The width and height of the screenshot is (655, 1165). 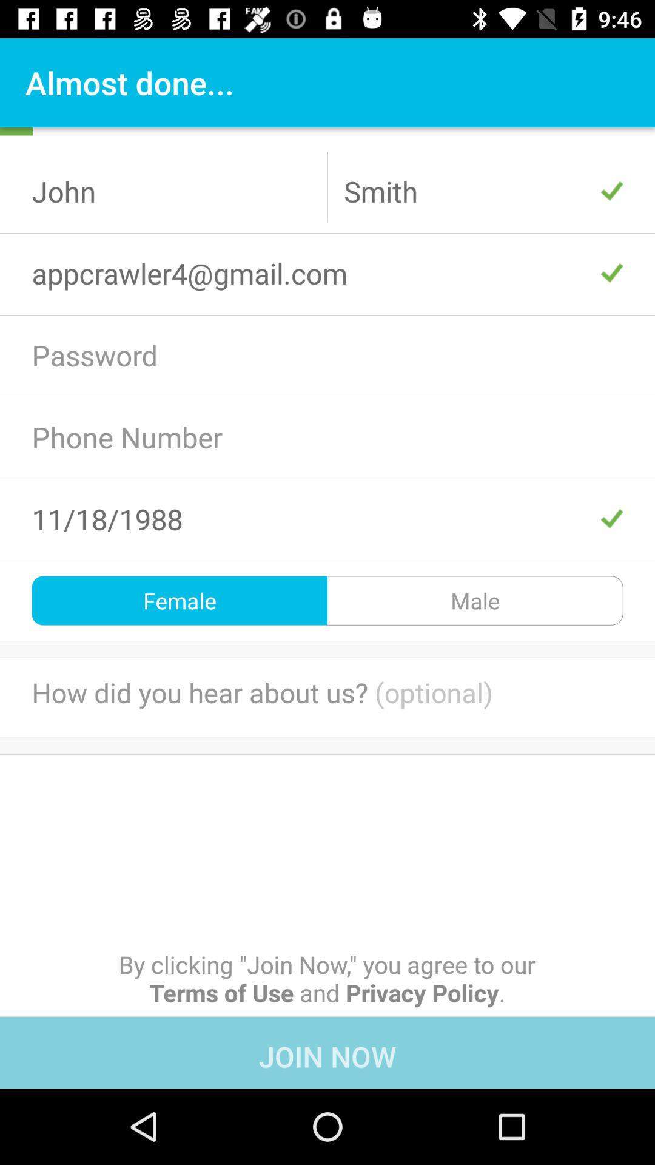 I want to click on turn off item to the right of the john, so click(x=483, y=191).